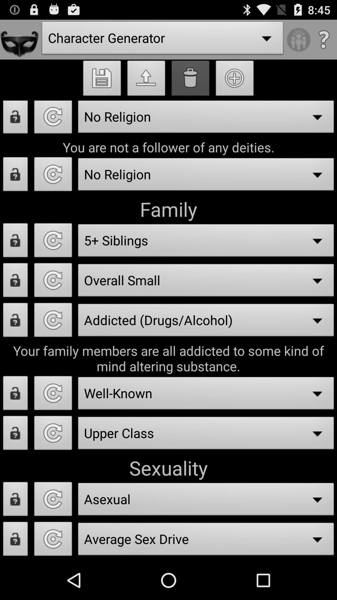 The width and height of the screenshot is (337, 600). What do you see at coordinates (53, 282) in the screenshot?
I see `refresh` at bounding box center [53, 282].